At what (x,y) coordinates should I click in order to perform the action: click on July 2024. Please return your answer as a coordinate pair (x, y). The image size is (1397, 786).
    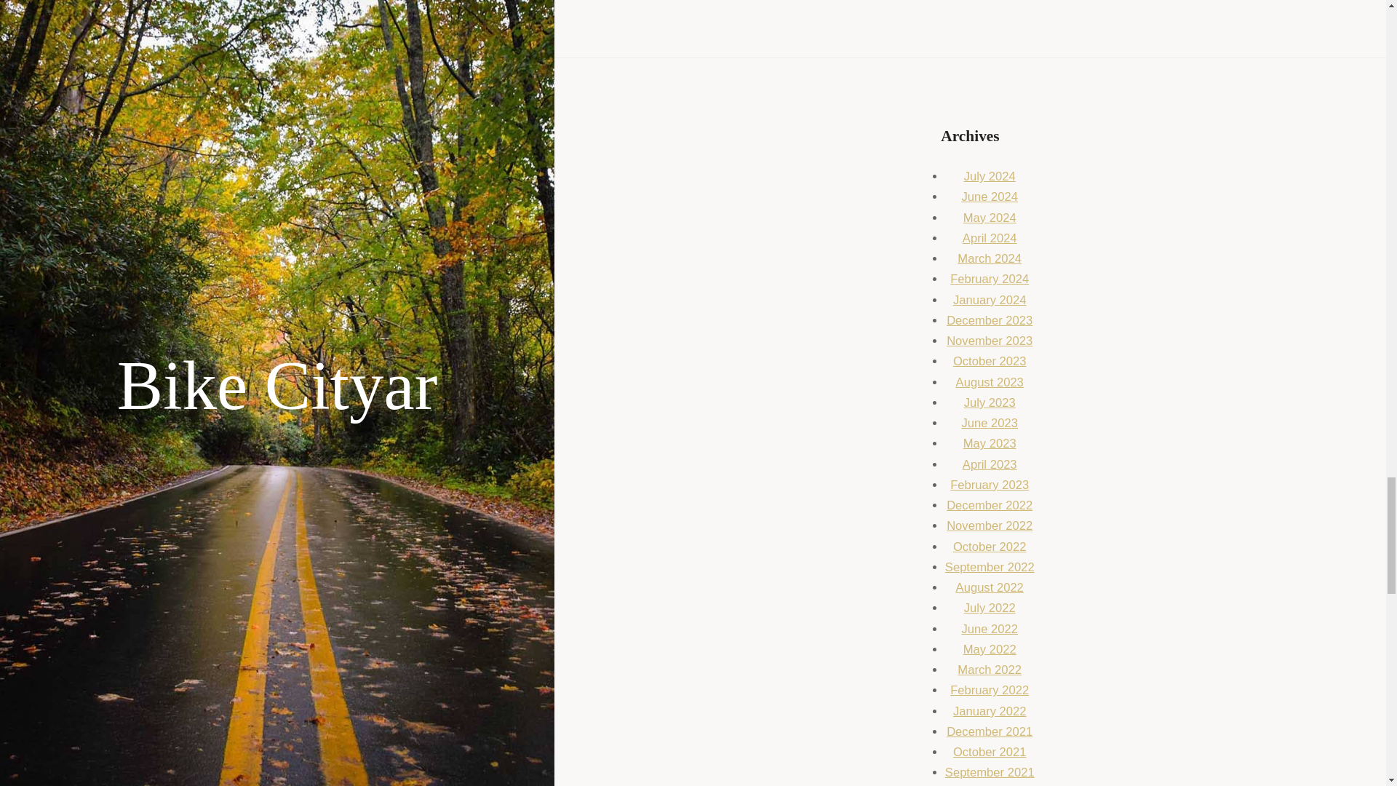
    Looking at the image, I should click on (990, 176).